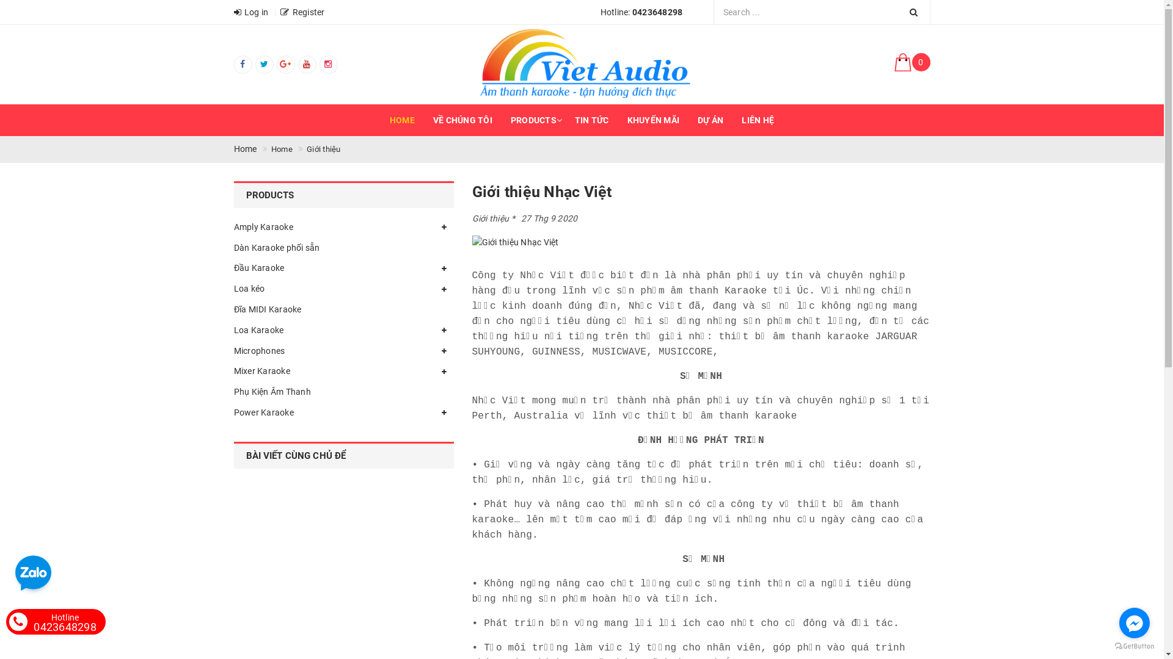  Describe the element at coordinates (302, 12) in the screenshot. I see `Register` at that location.